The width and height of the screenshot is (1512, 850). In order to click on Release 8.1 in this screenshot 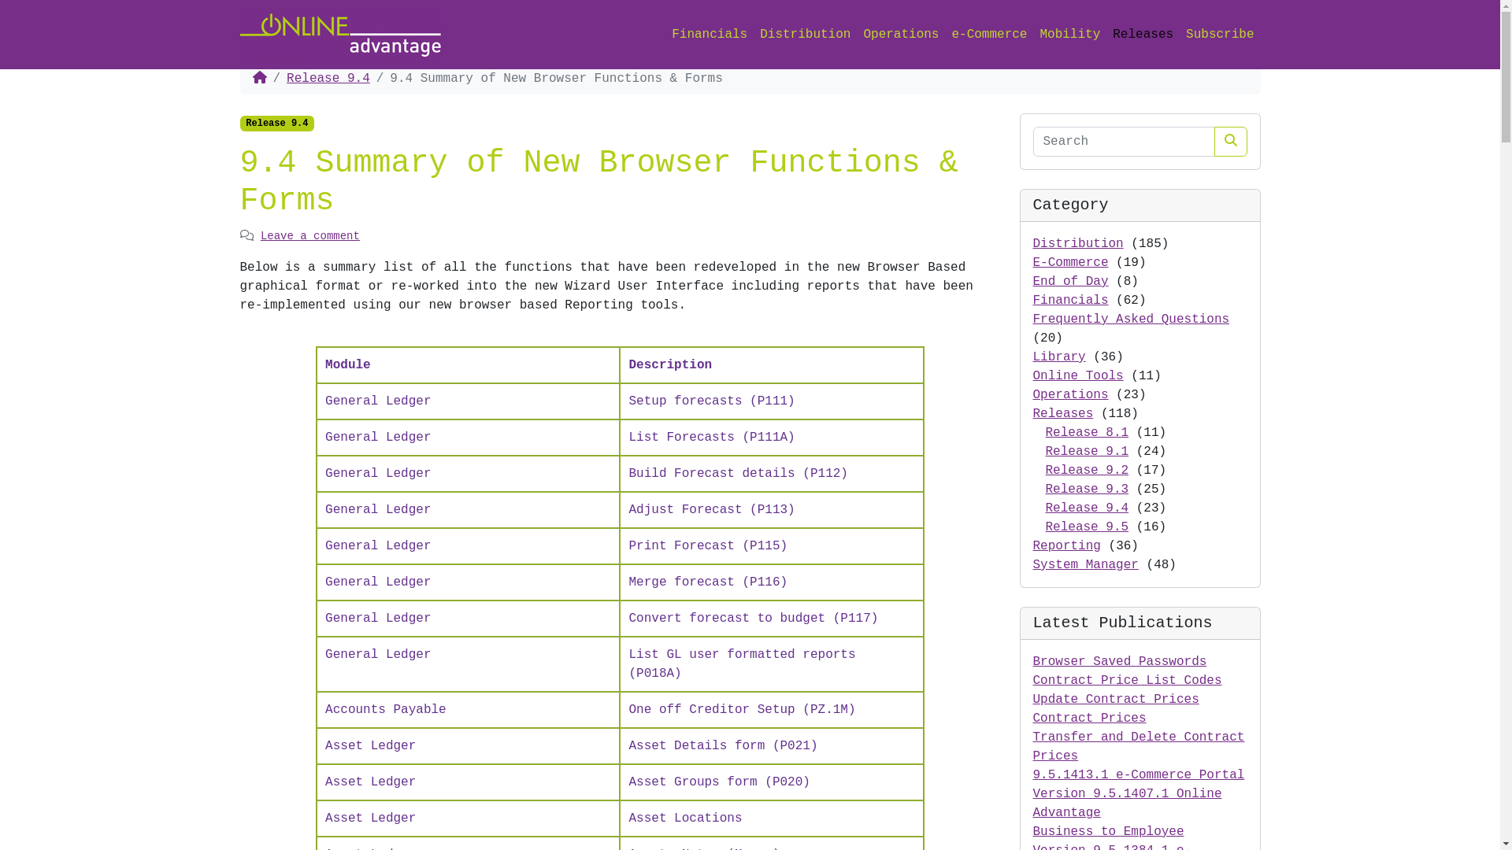, I will do `click(1088, 433)`.